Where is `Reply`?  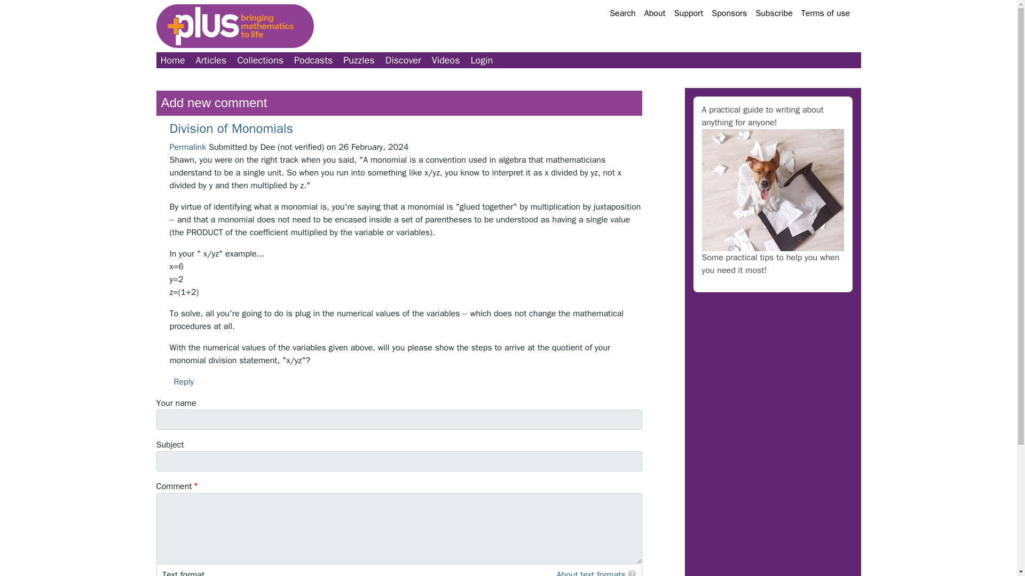
Reply is located at coordinates (184, 382).